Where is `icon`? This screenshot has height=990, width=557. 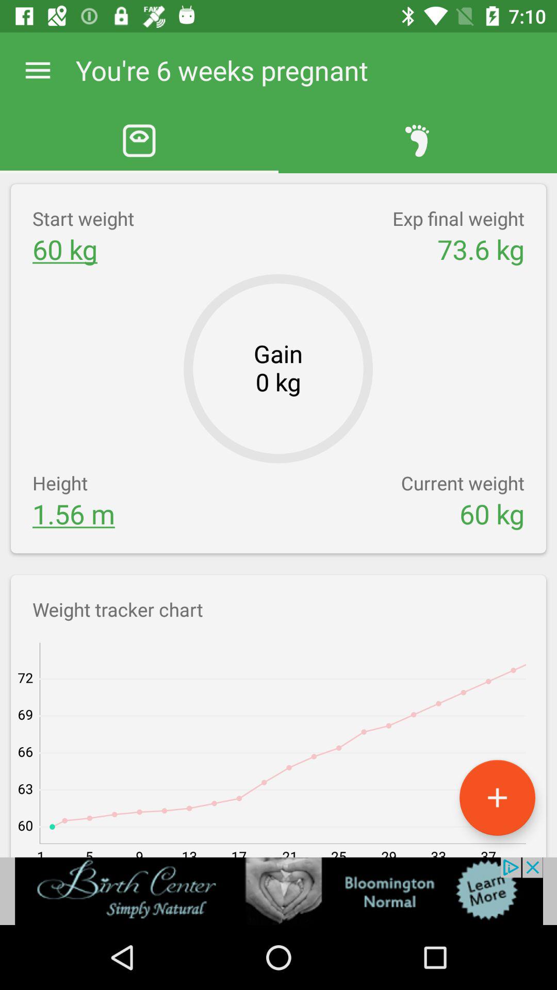 icon is located at coordinates (497, 797).